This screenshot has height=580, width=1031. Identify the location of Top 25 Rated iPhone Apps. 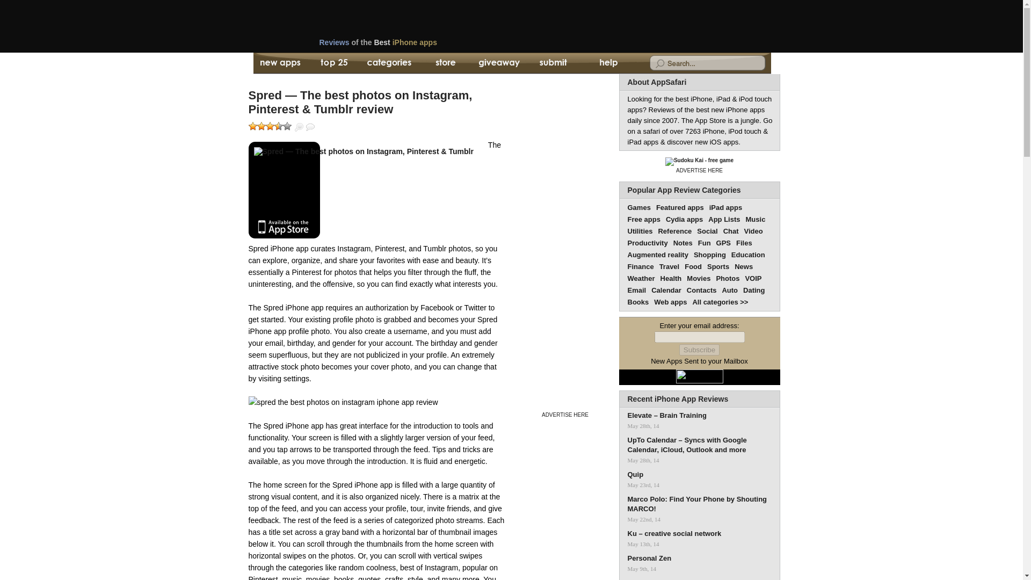
(334, 63).